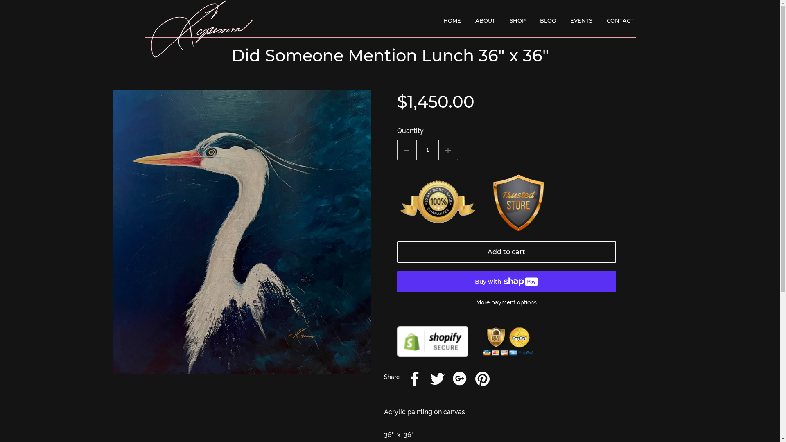 The height and width of the screenshot is (442, 786). I want to click on Share on Pinterest, so click(482, 380).